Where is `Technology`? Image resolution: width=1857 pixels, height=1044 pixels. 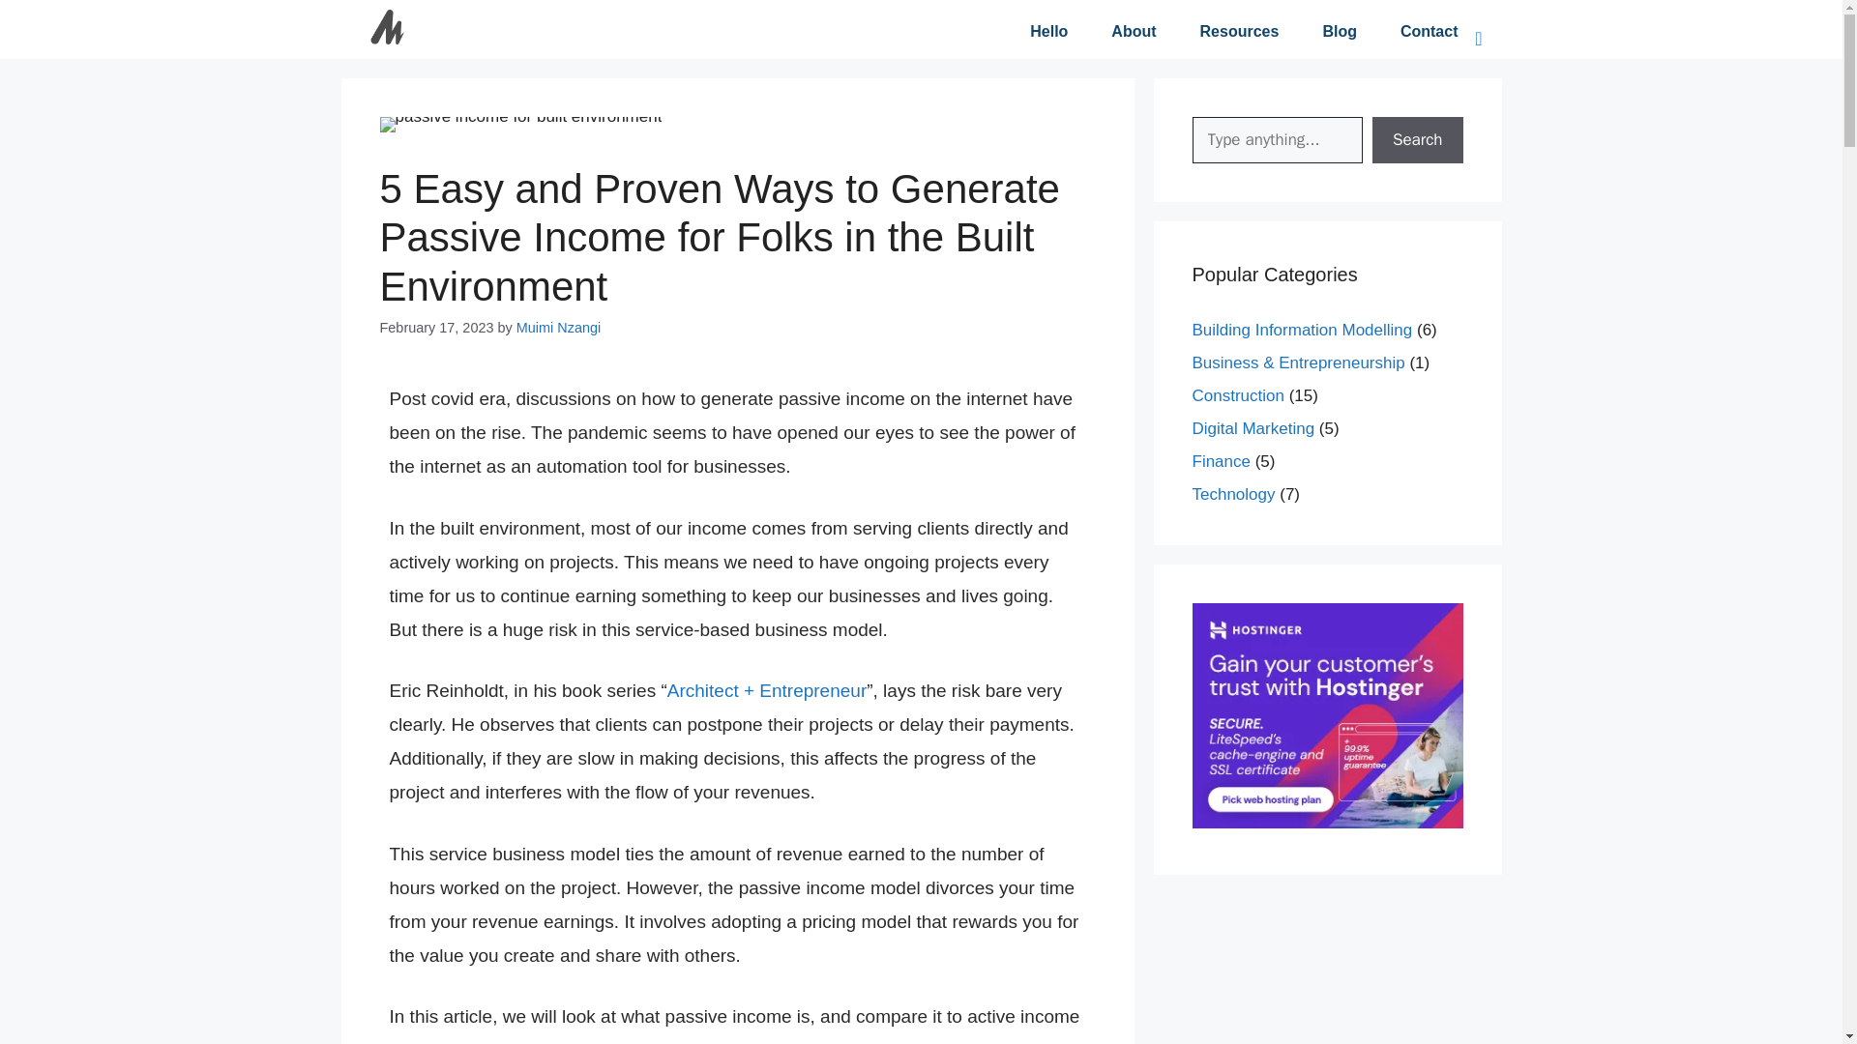
Technology is located at coordinates (1232, 494).